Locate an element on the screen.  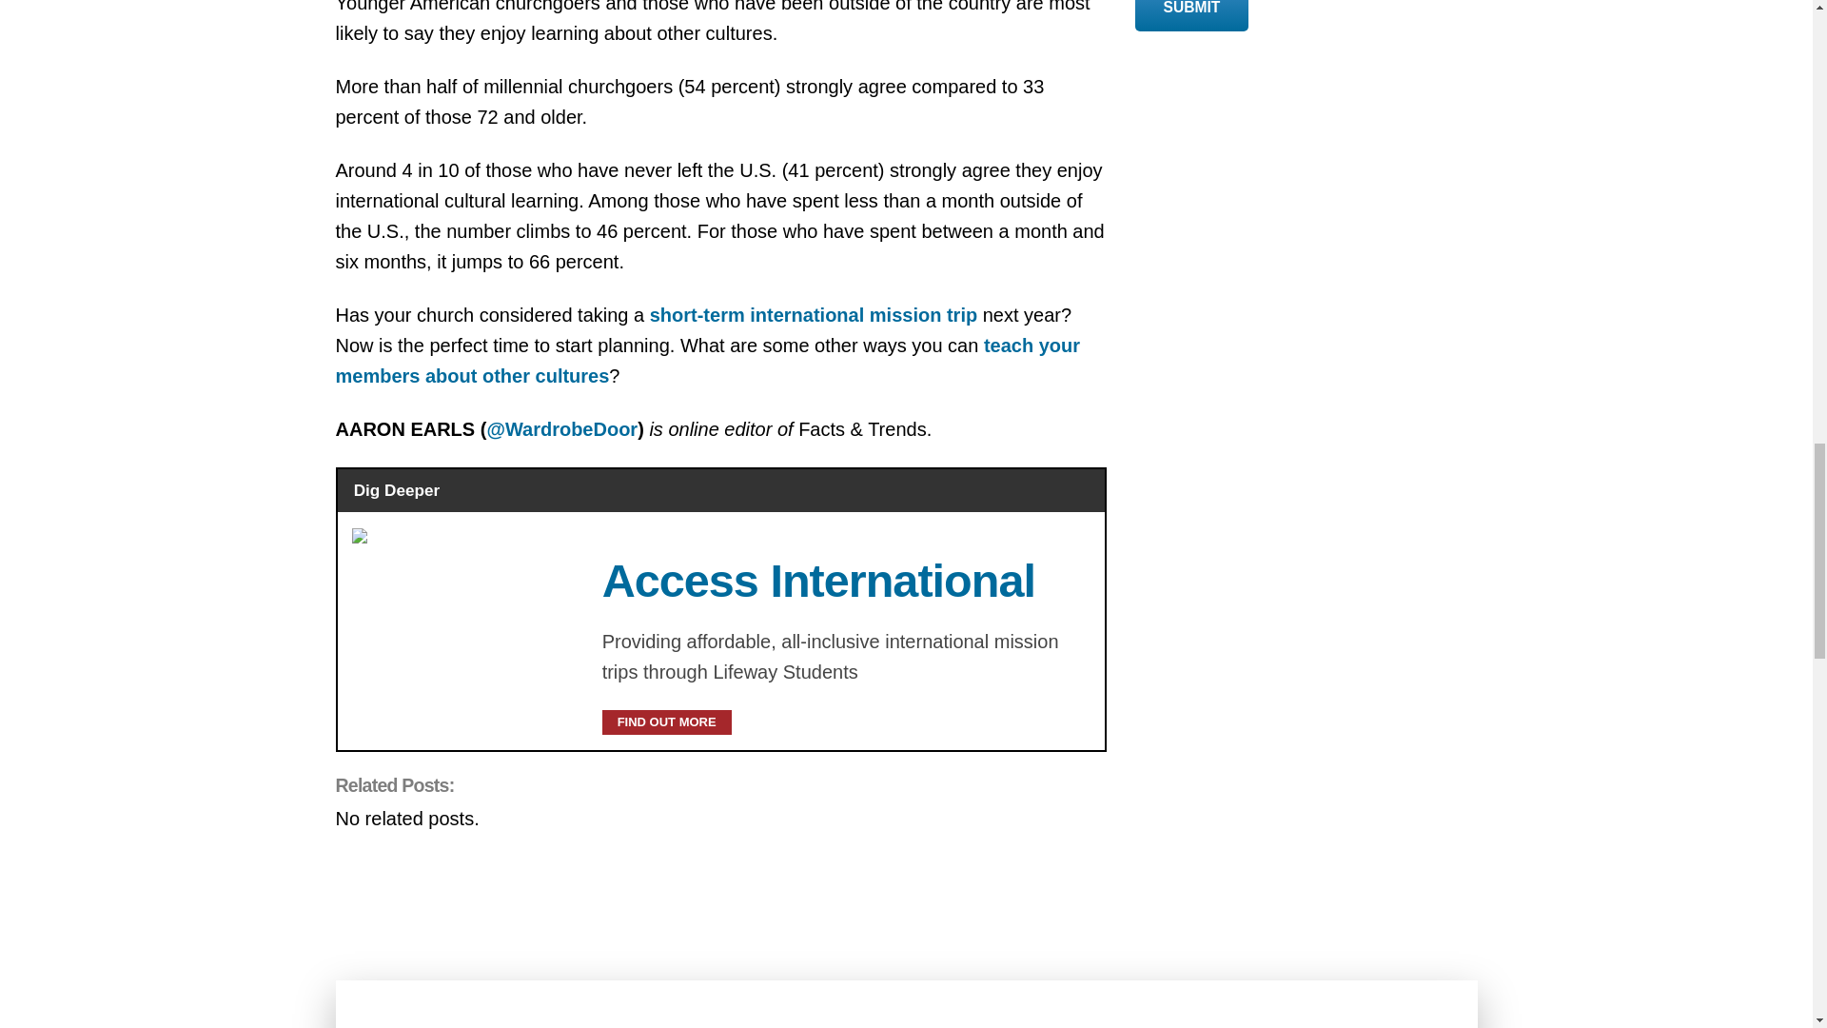
teach your members about other cultures is located at coordinates (706, 361).